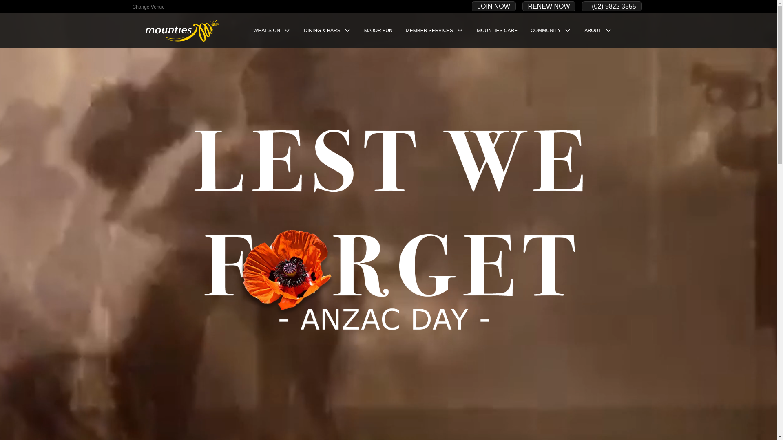  I want to click on WHAT'S ON, so click(272, 31).